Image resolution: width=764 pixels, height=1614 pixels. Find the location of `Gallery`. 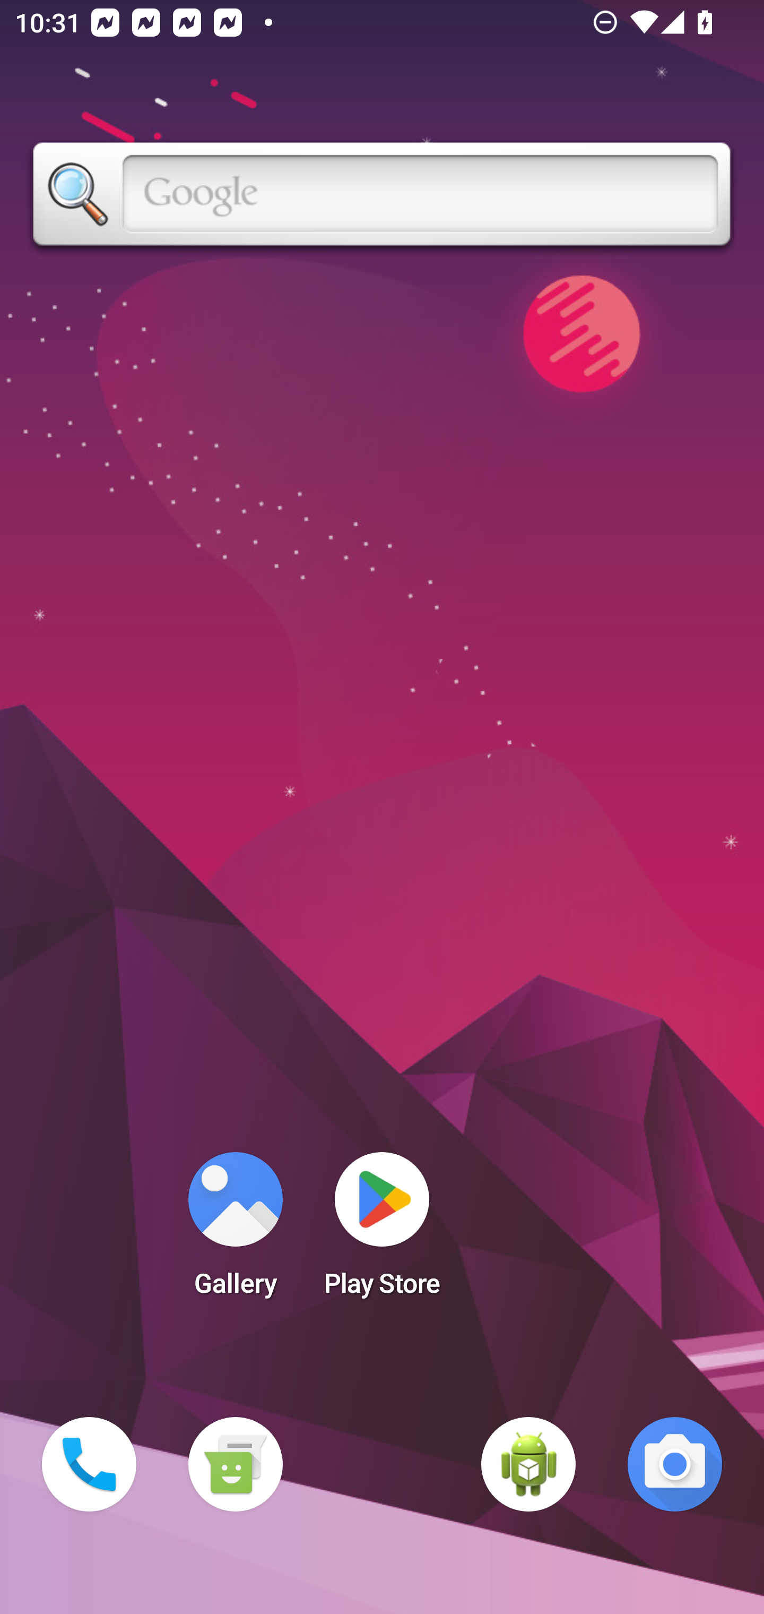

Gallery is located at coordinates (235, 1231).